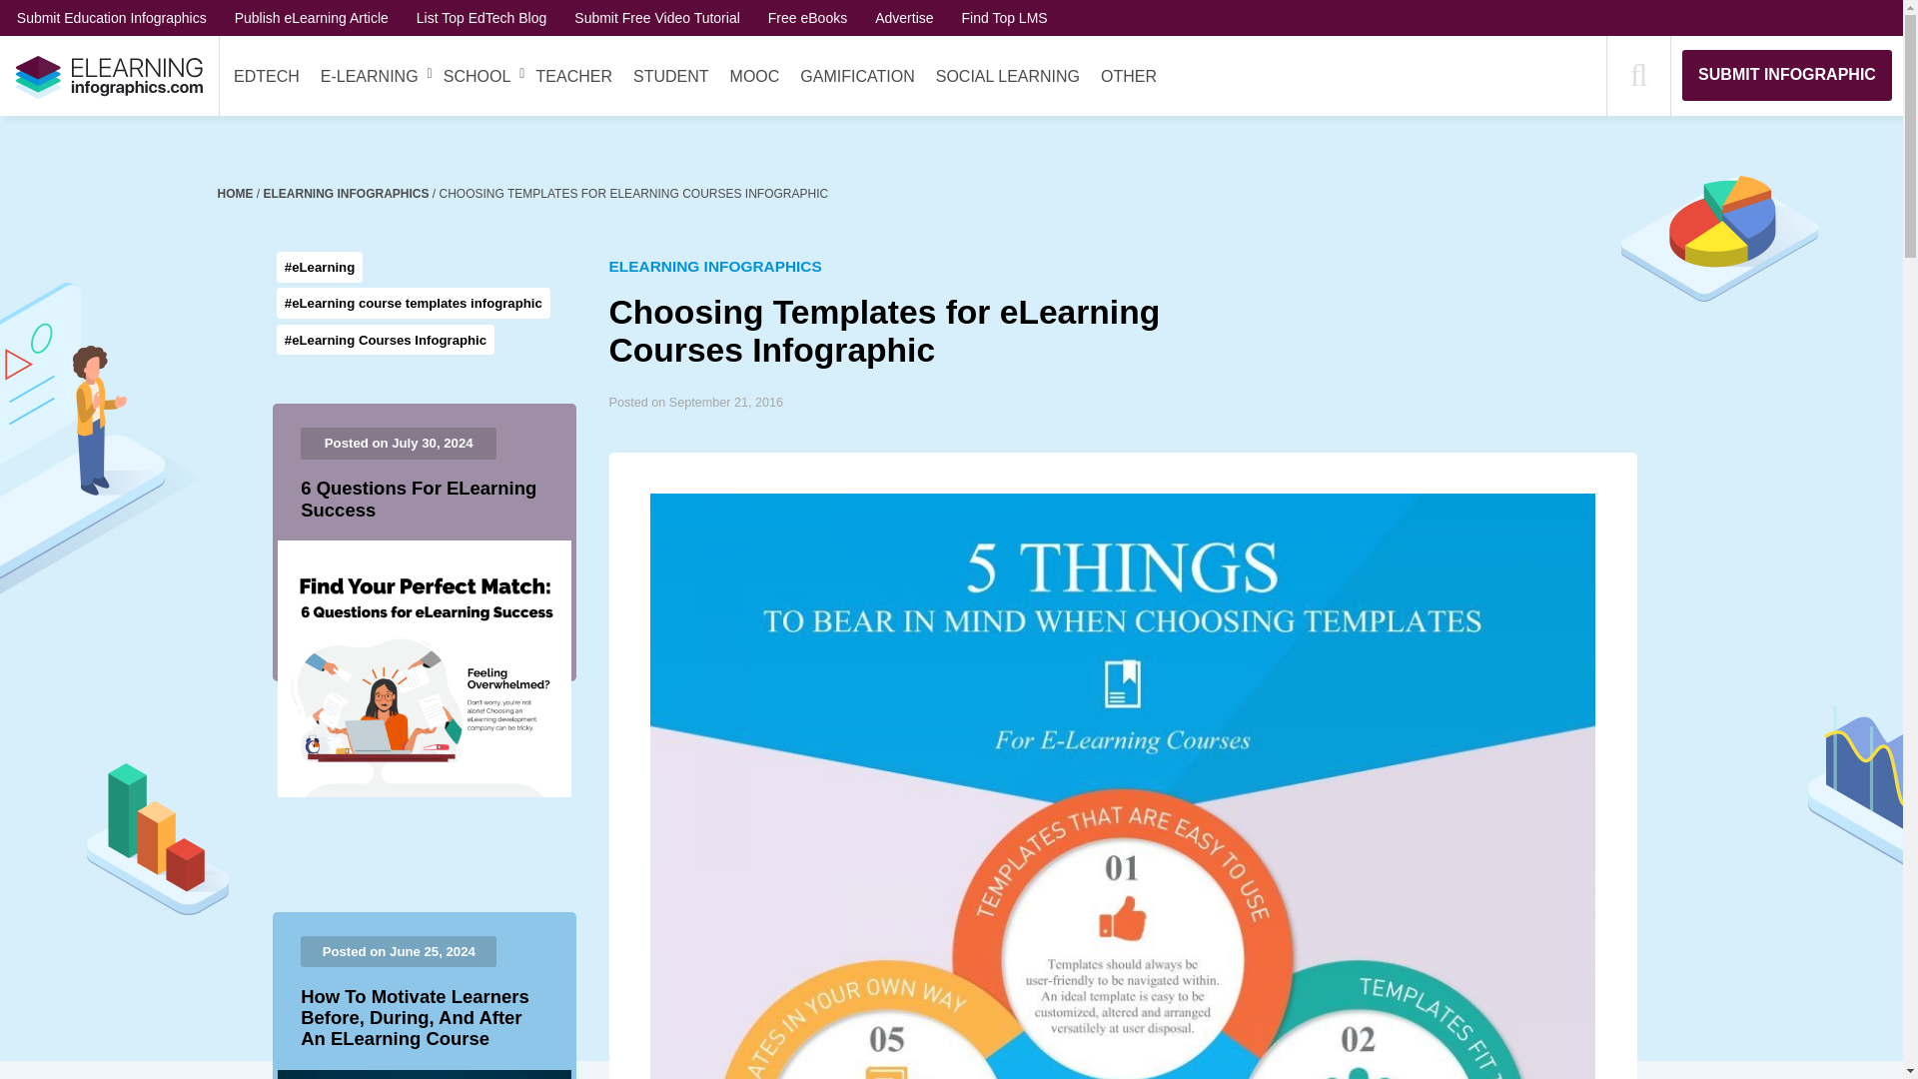 Image resolution: width=1918 pixels, height=1079 pixels. I want to click on E-LEARNING, so click(369, 76).